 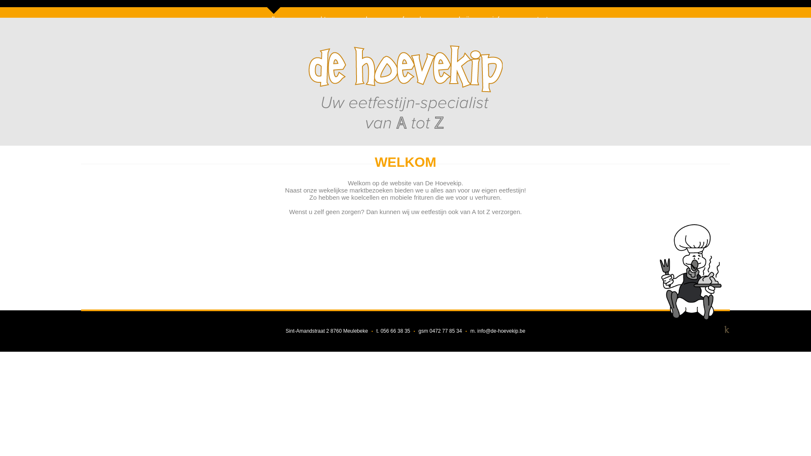 What do you see at coordinates (368, 15) in the screenshot?
I see `verhuur` at bounding box center [368, 15].